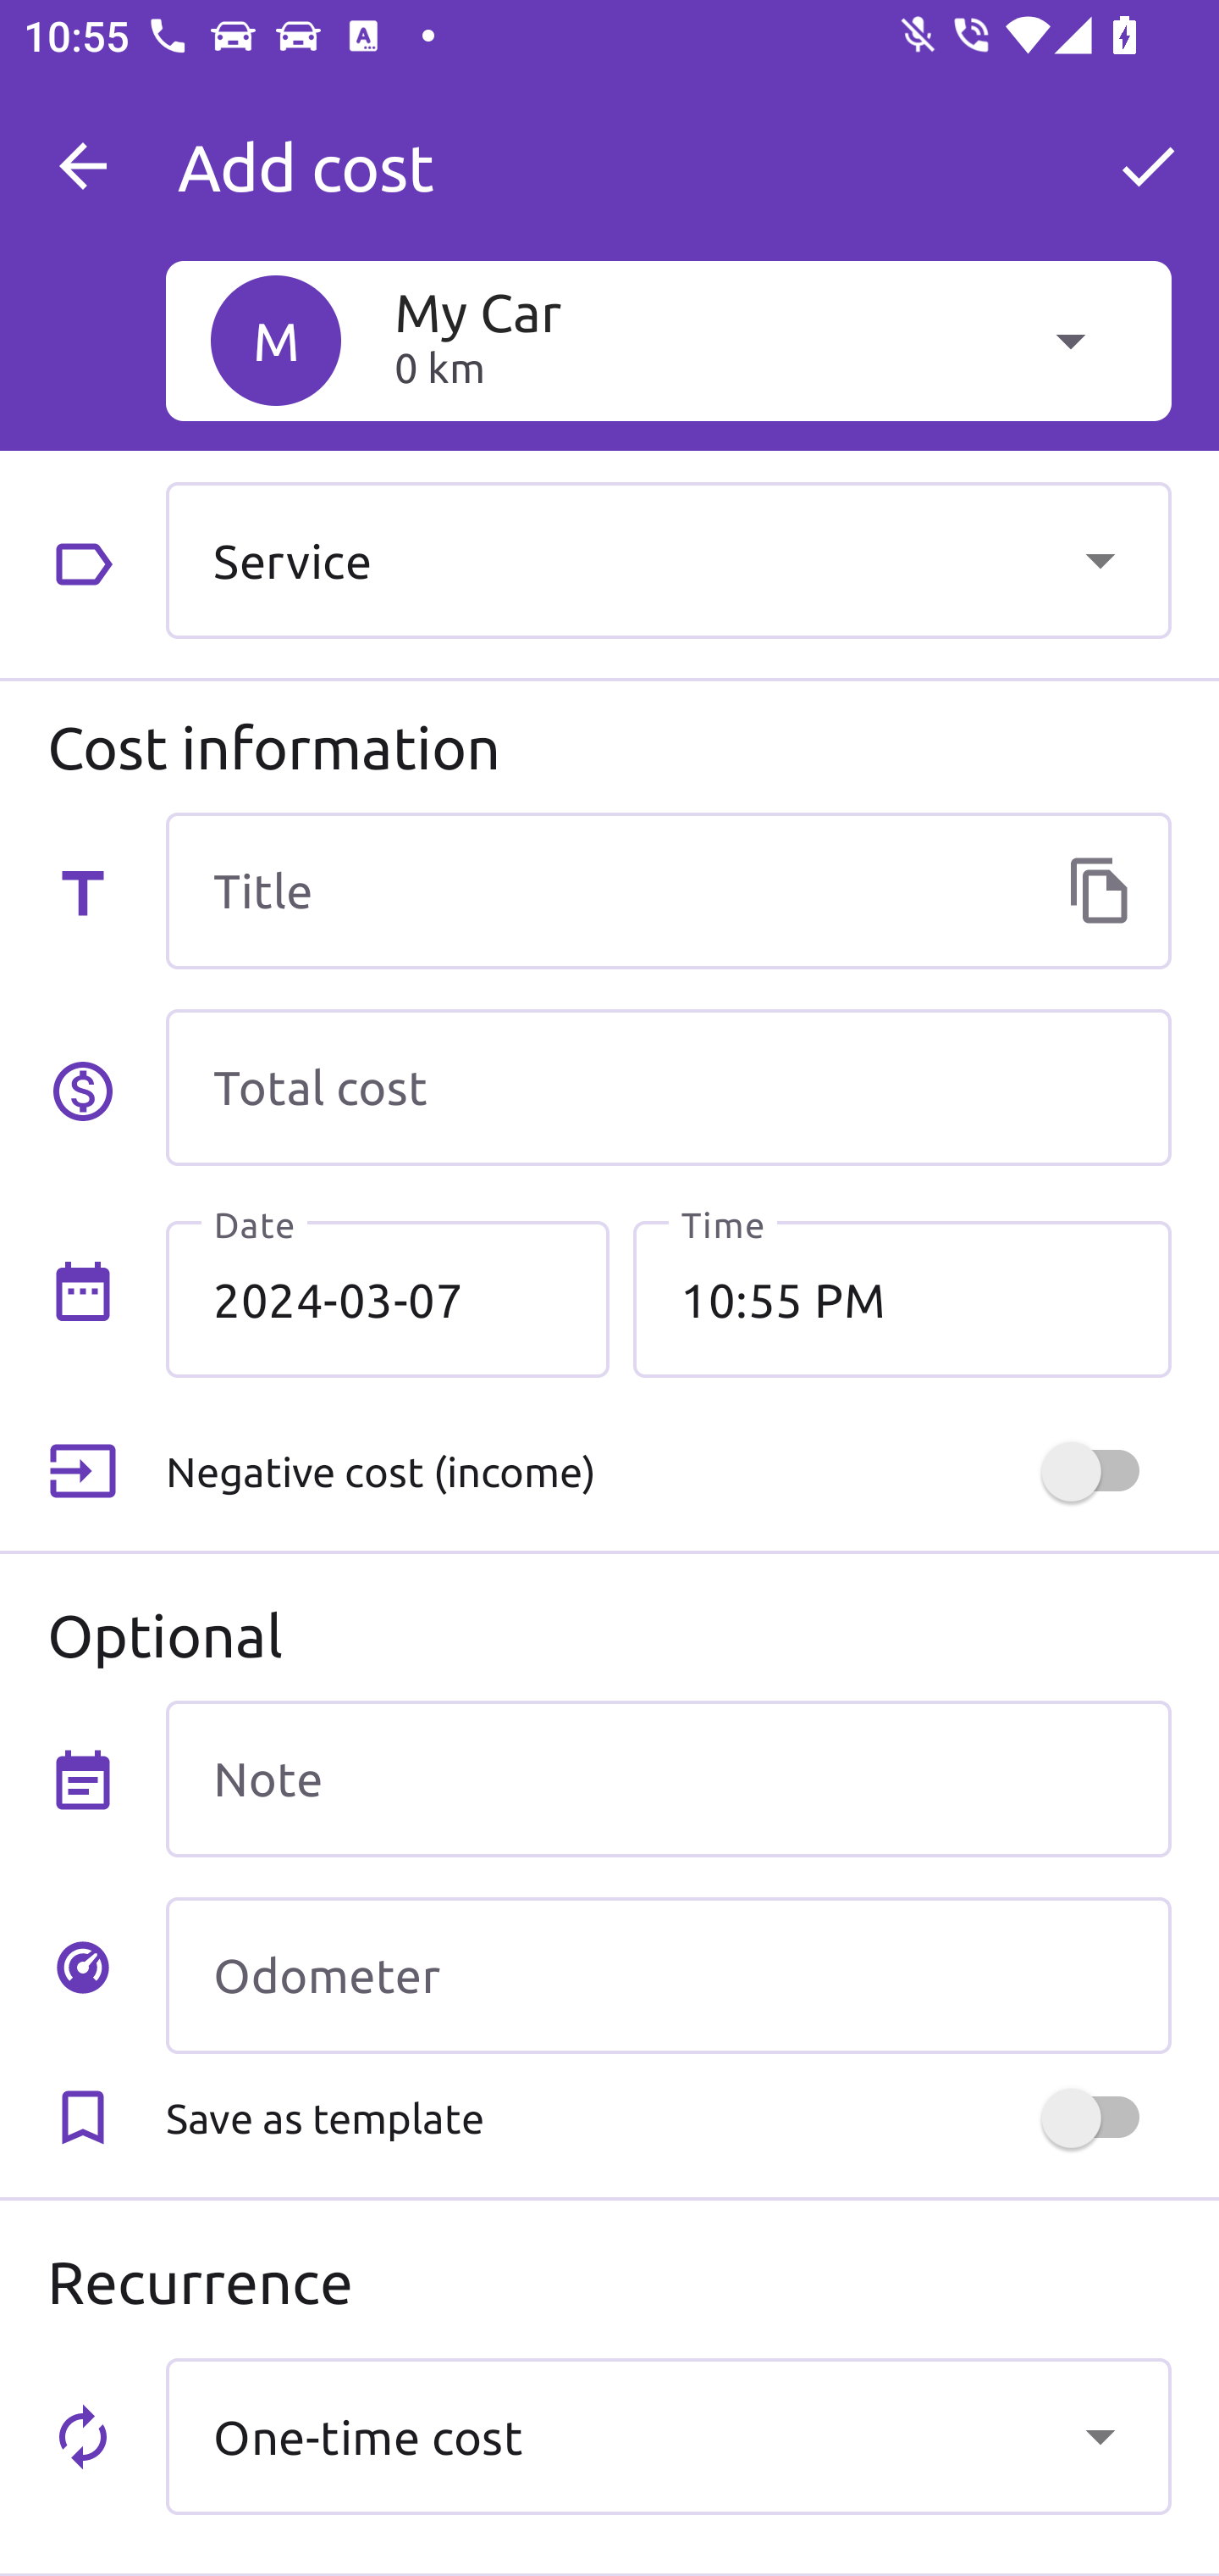 Image resolution: width=1219 pixels, height=2576 pixels. Describe the element at coordinates (902, 1299) in the screenshot. I see `10:55 PM` at that location.